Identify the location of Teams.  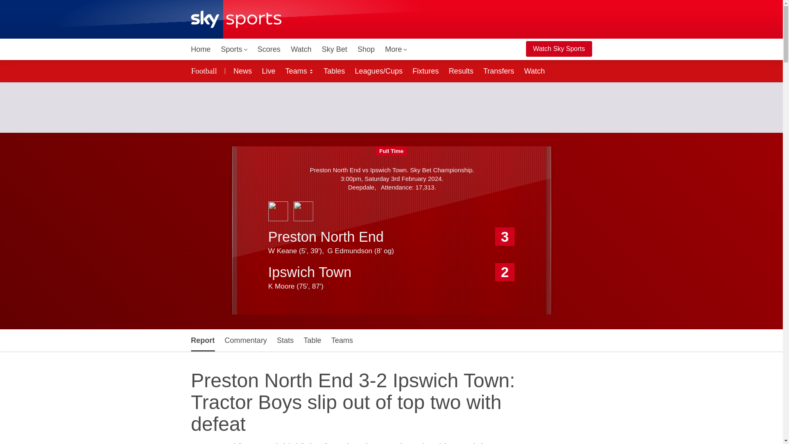
(299, 71).